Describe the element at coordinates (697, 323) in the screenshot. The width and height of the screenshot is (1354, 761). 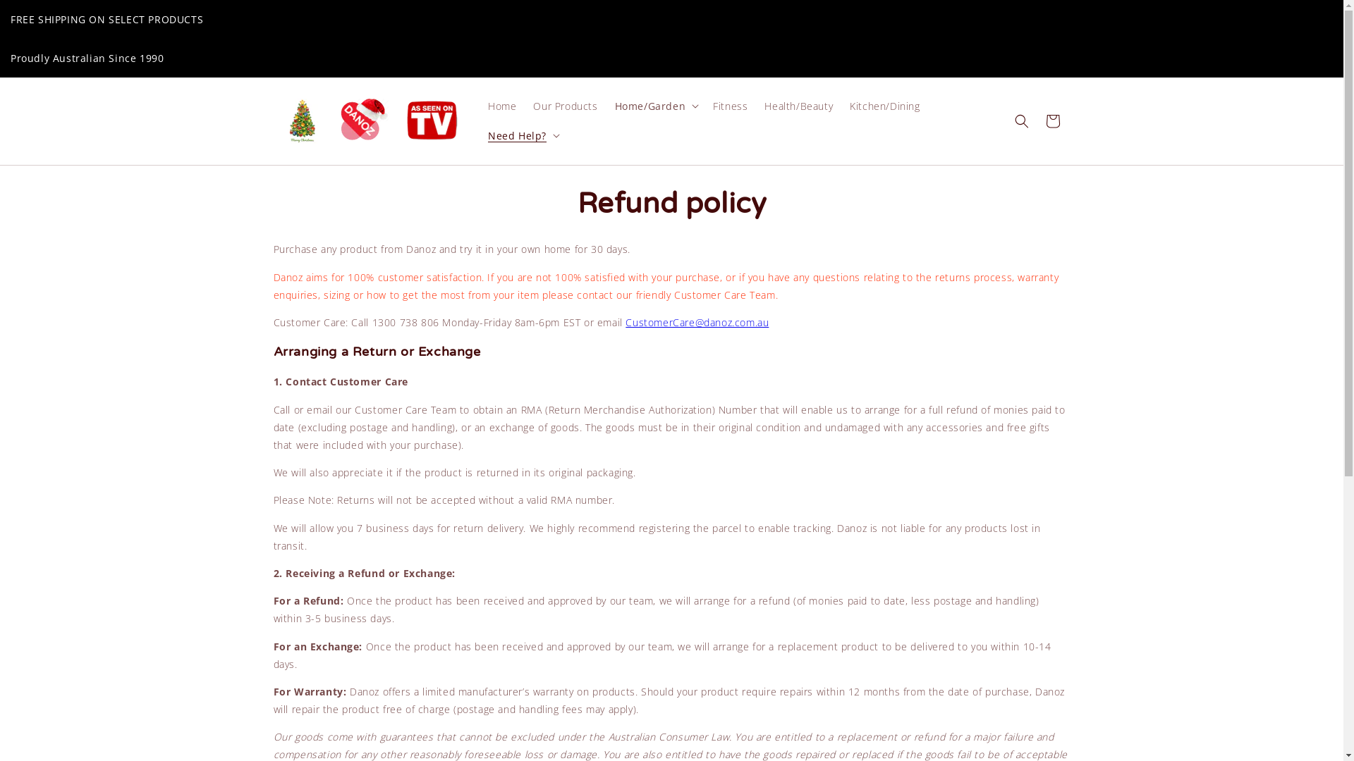
I see `CustomerCare@danoz.com.au` at that location.